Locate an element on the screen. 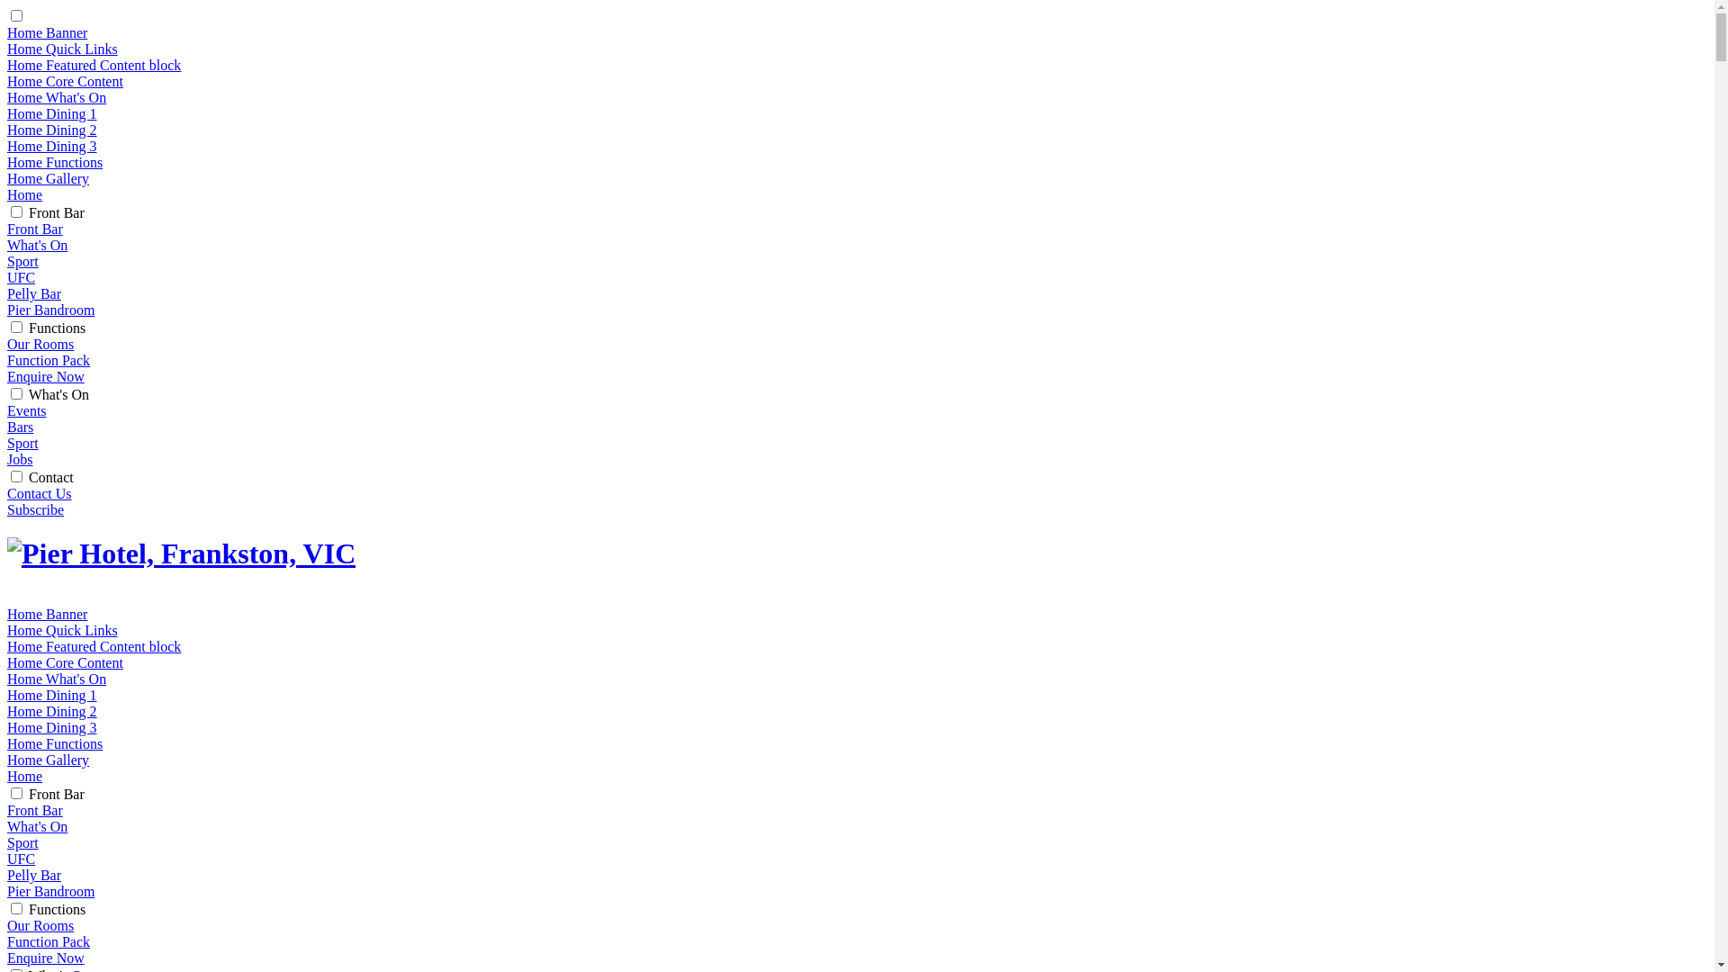 This screenshot has width=1728, height=972. Home Dining 3 is located at coordinates (52, 146).